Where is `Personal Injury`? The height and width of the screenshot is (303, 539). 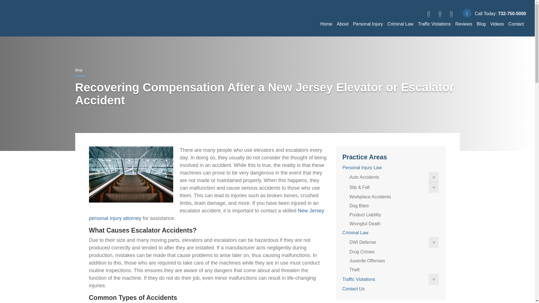
Personal Injury is located at coordinates (368, 24).